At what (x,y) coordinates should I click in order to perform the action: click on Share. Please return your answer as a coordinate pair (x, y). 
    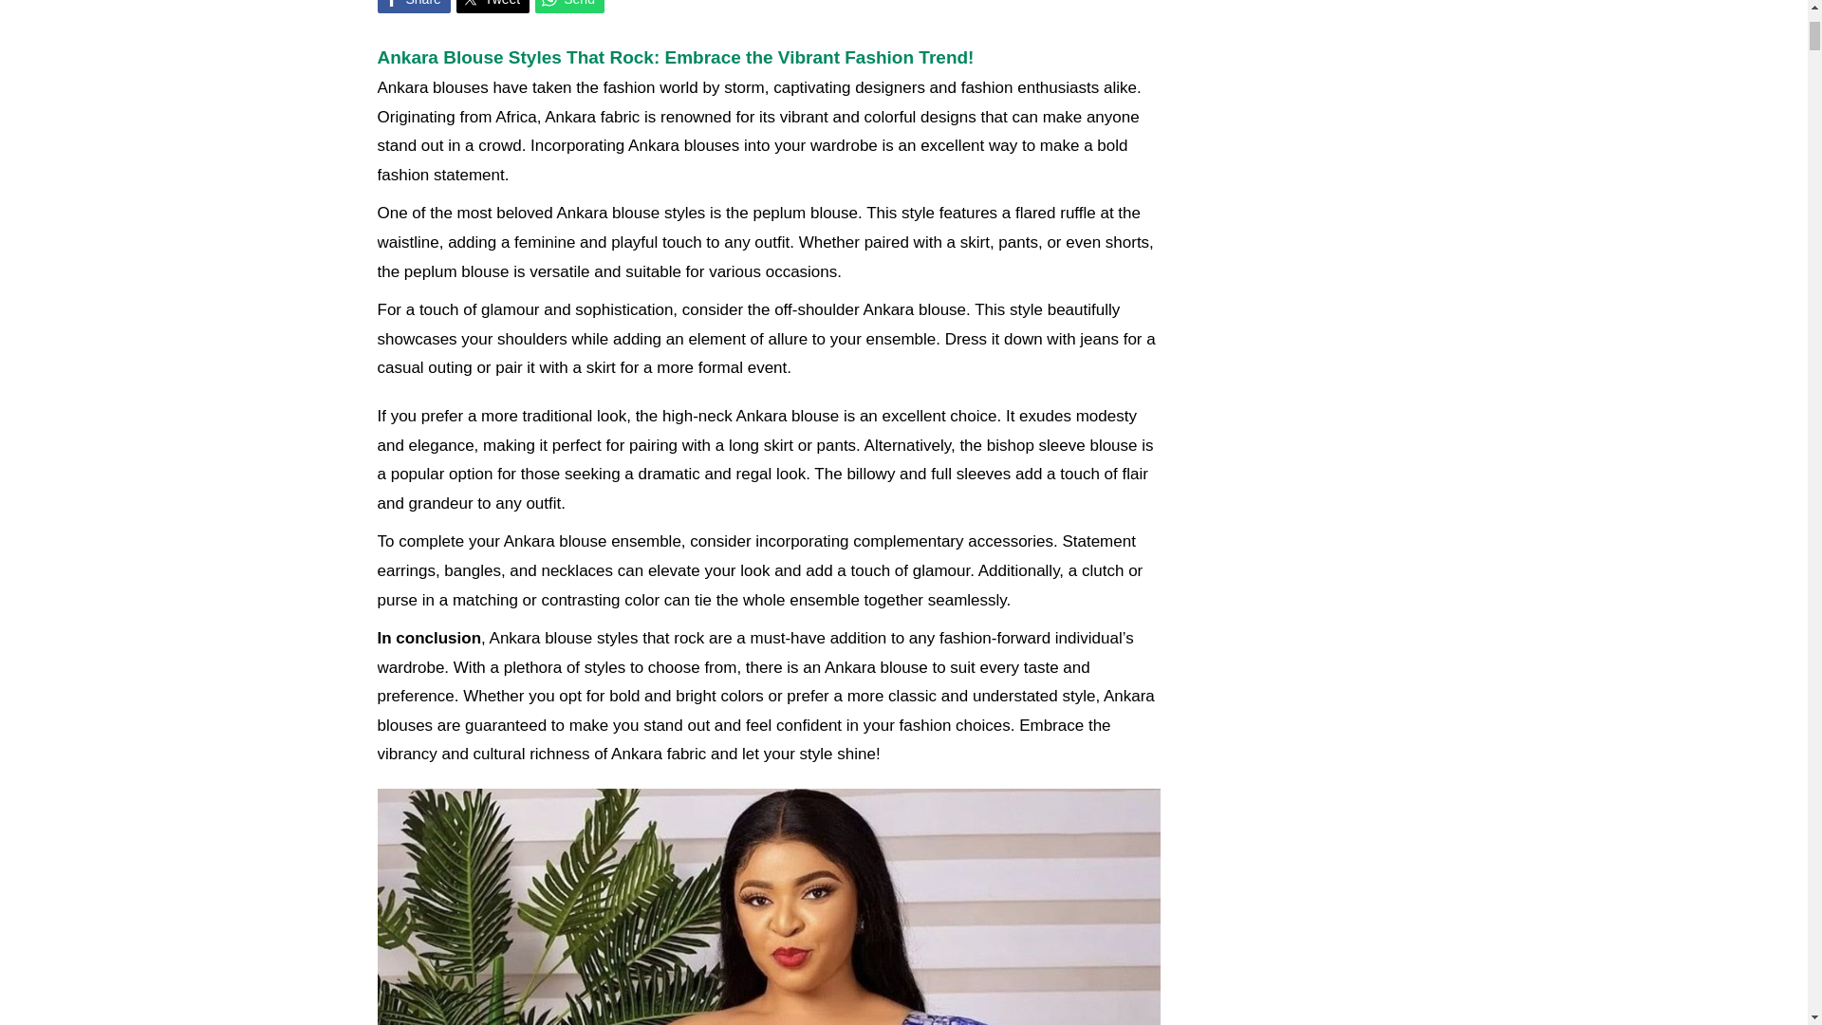
    Looking at the image, I should click on (414, 7).